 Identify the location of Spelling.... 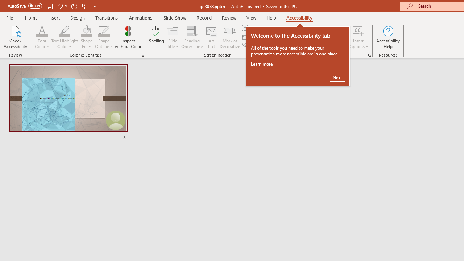
(157, 37).